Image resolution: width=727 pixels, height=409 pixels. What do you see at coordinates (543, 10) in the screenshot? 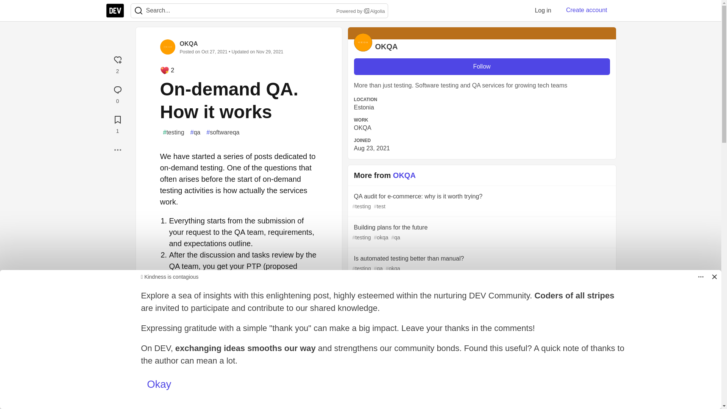
I see `Log in` at bounding box center [543, 10].